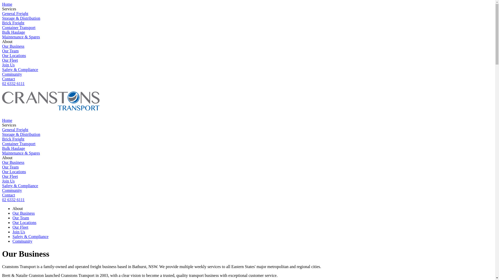  What do you see at coordinates (22, 241) in the screenshot?
I see `Community` at bounding box center [22, 241].